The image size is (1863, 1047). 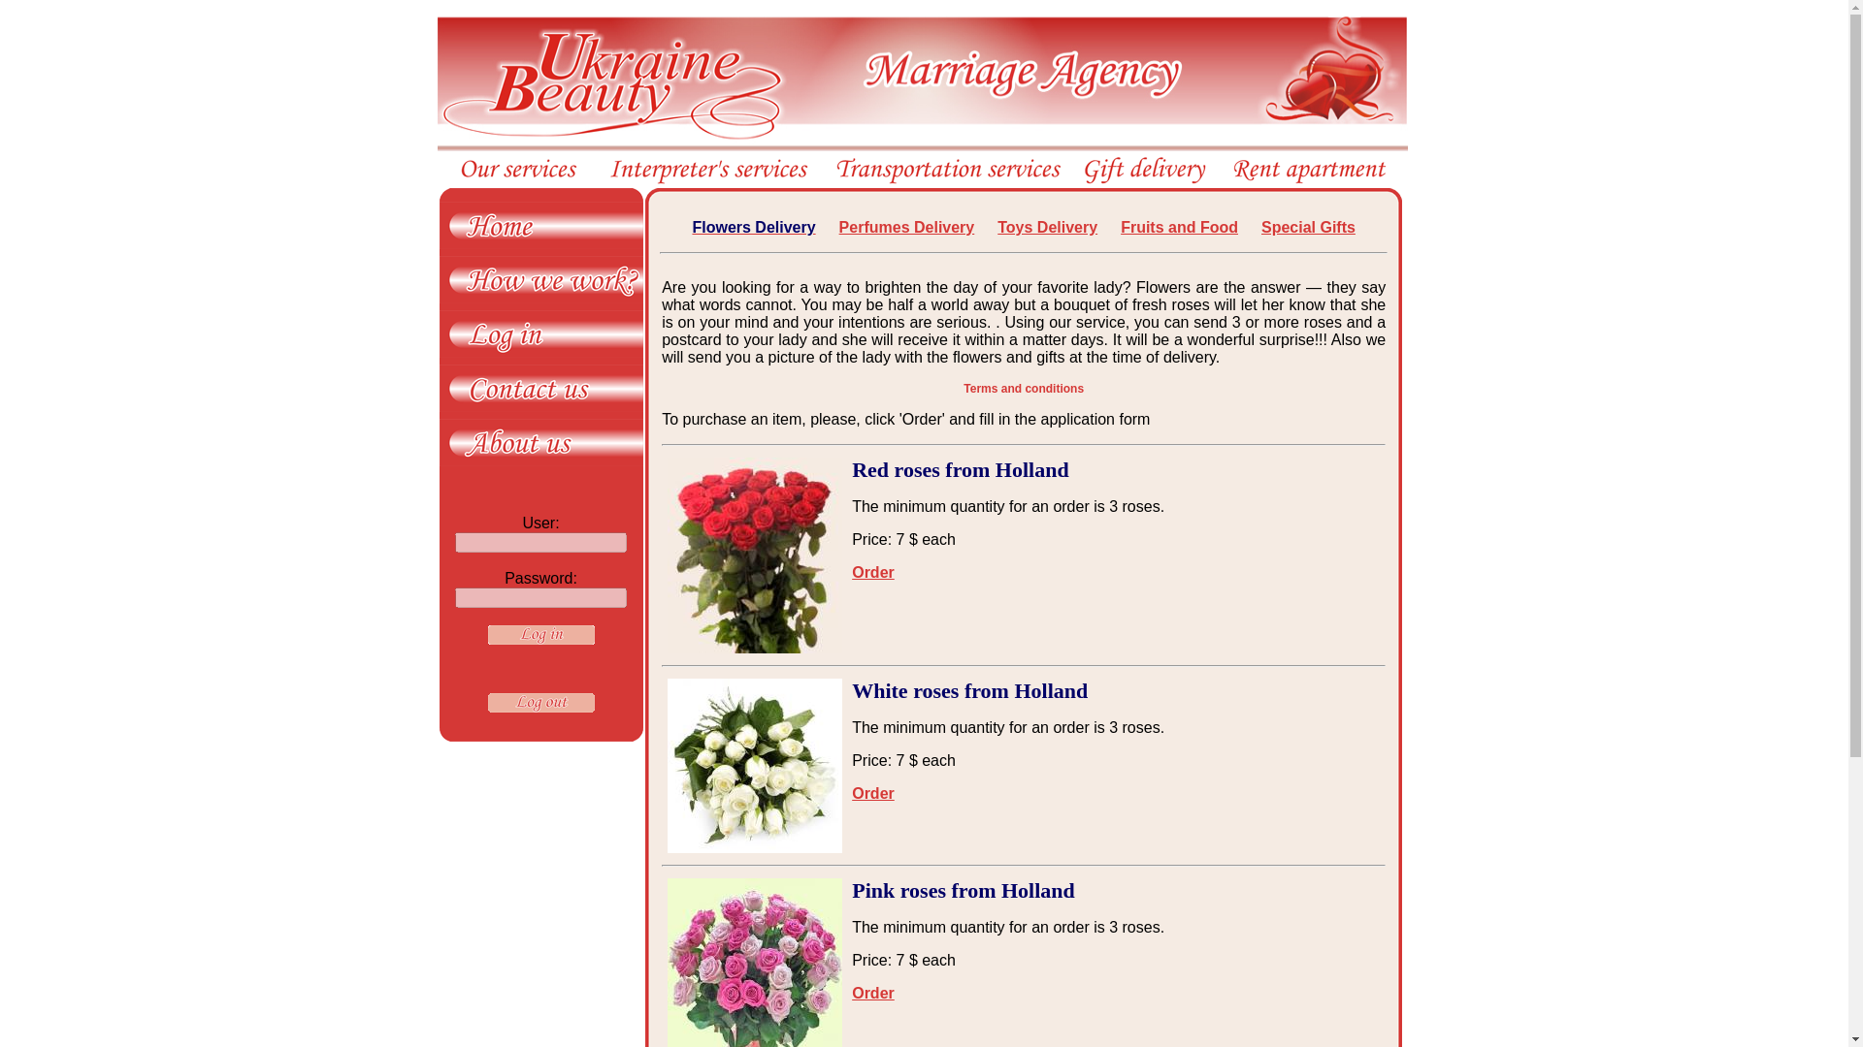 I want to click on Order, so click(x=872, y=793).